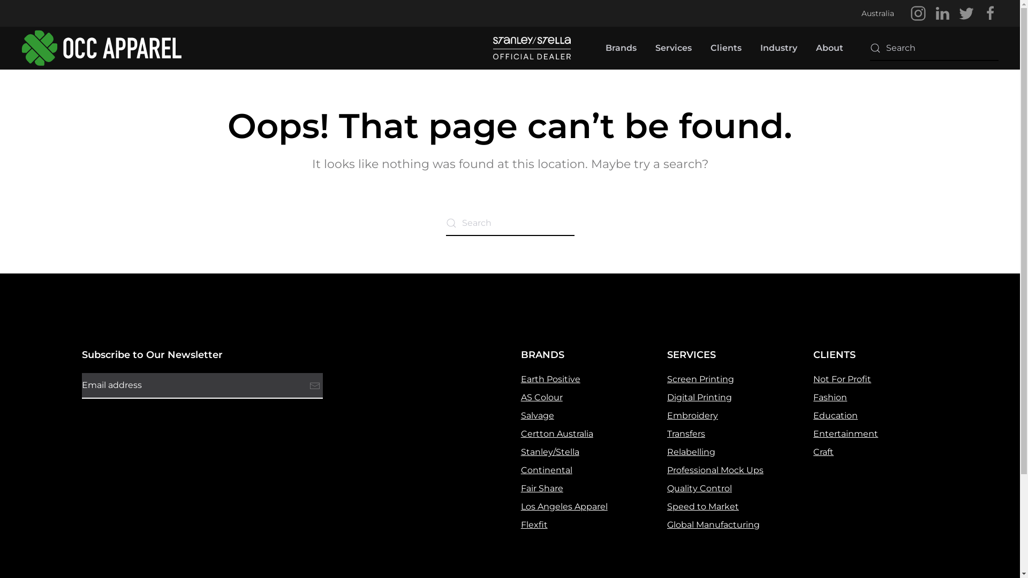 The width and height of the screenshot is (1028, 578). I want to click on Services, so click(674, 48).